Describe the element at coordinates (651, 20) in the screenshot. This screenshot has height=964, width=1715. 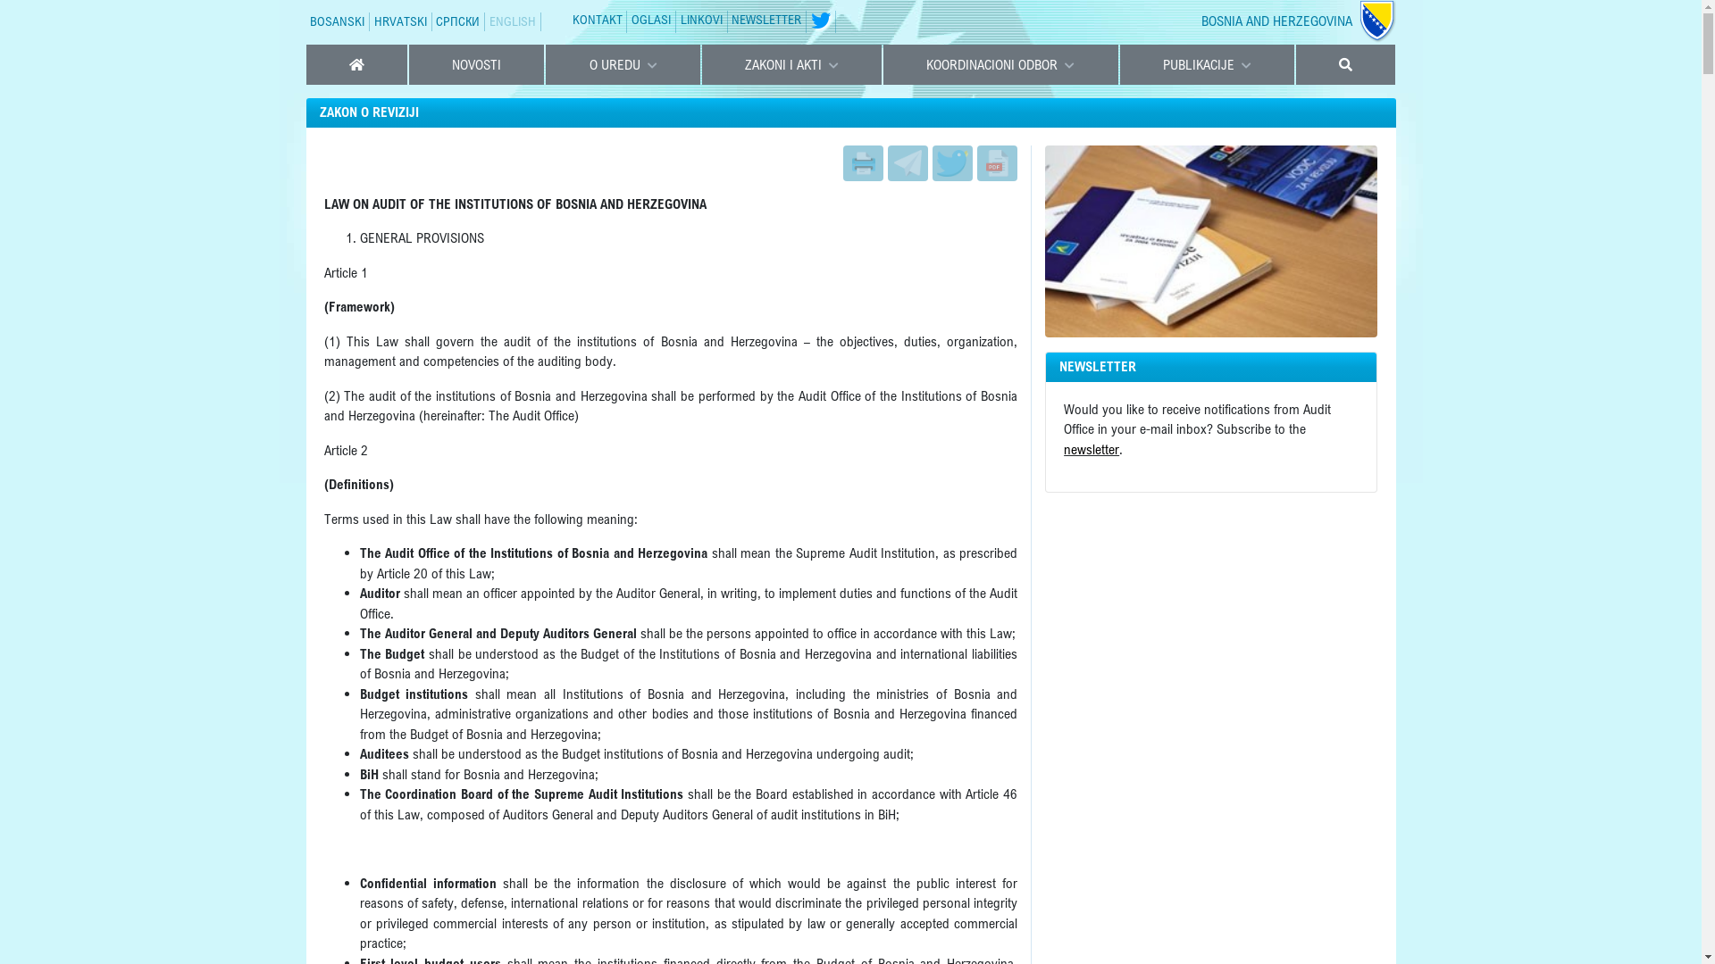
I see `OGLASI` at that location.